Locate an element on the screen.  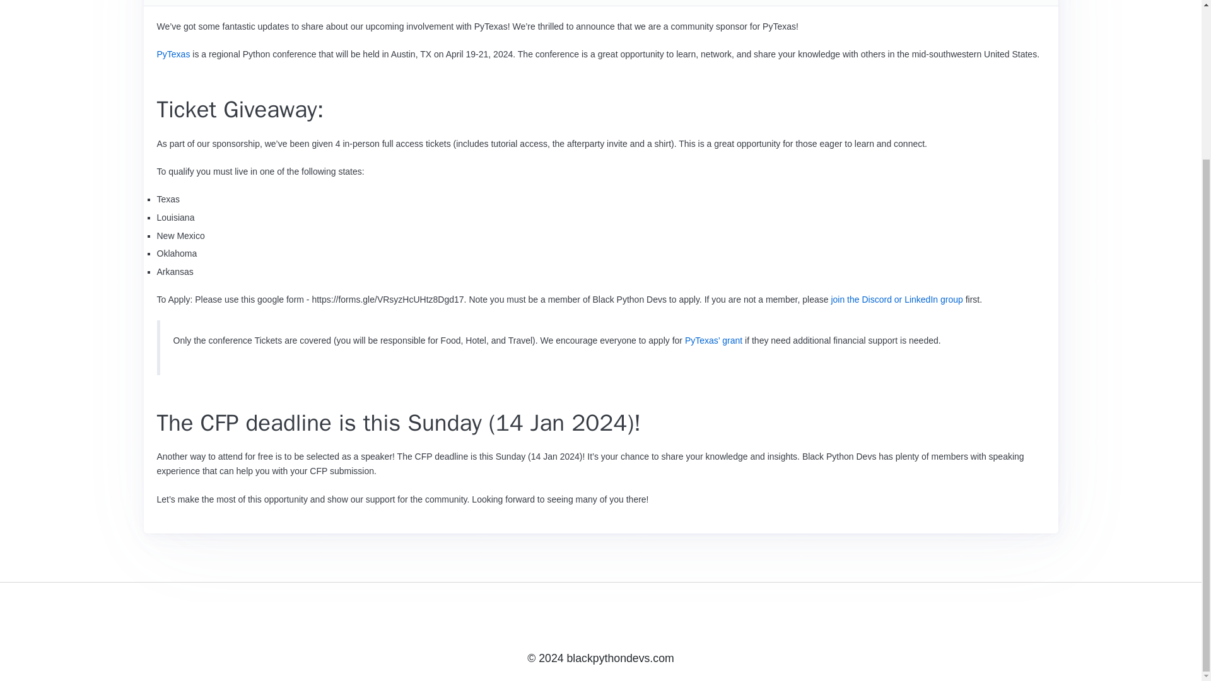
mastodon is located at coordinates (600, 621).